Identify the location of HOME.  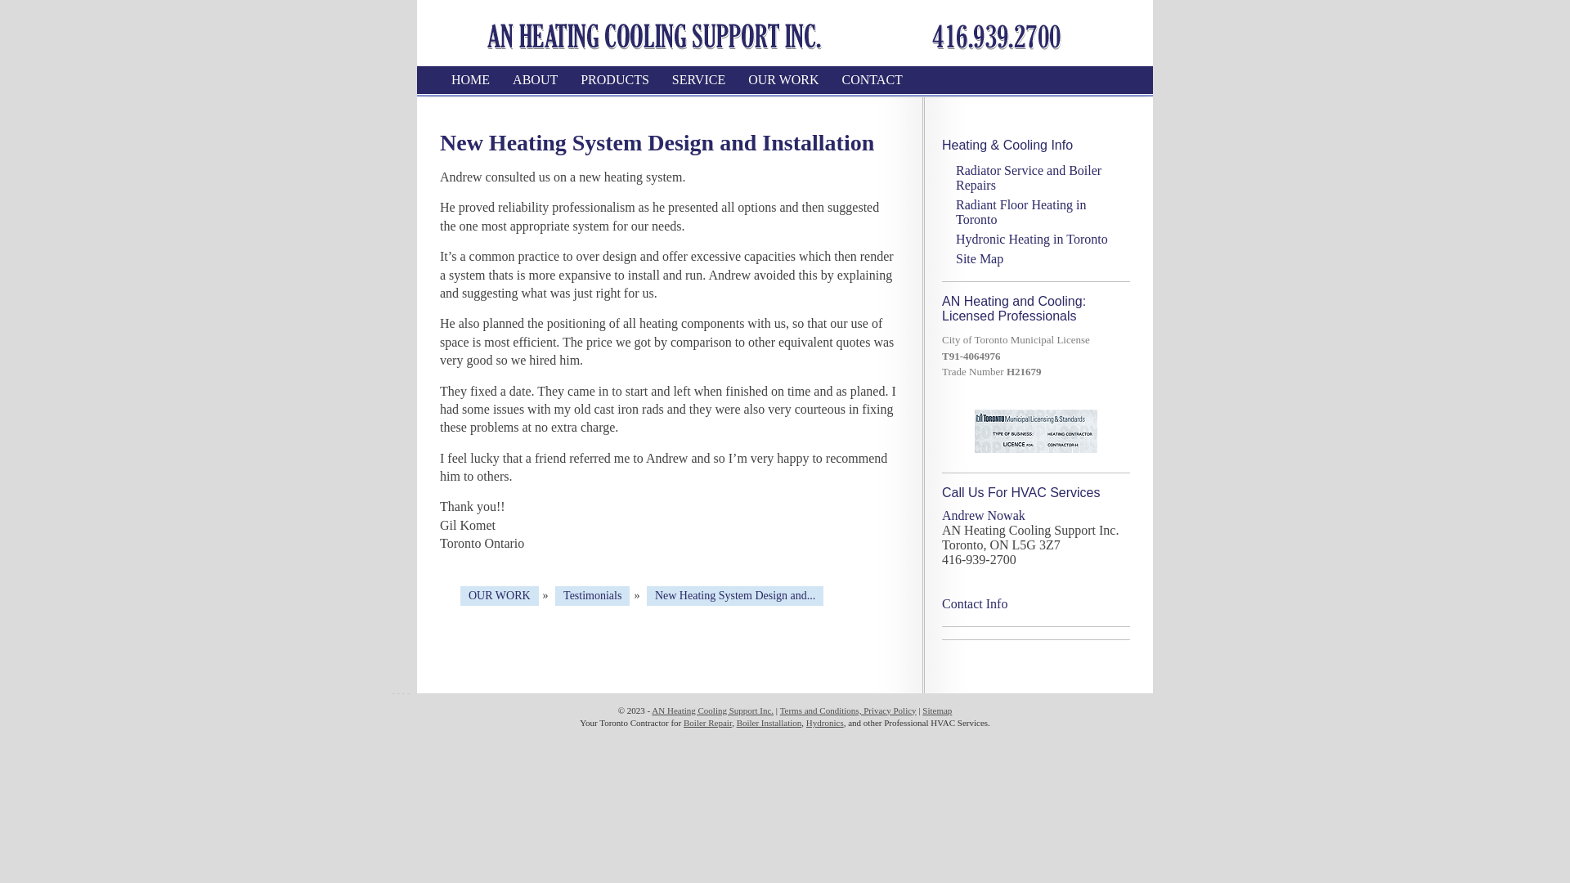
(471, 80).